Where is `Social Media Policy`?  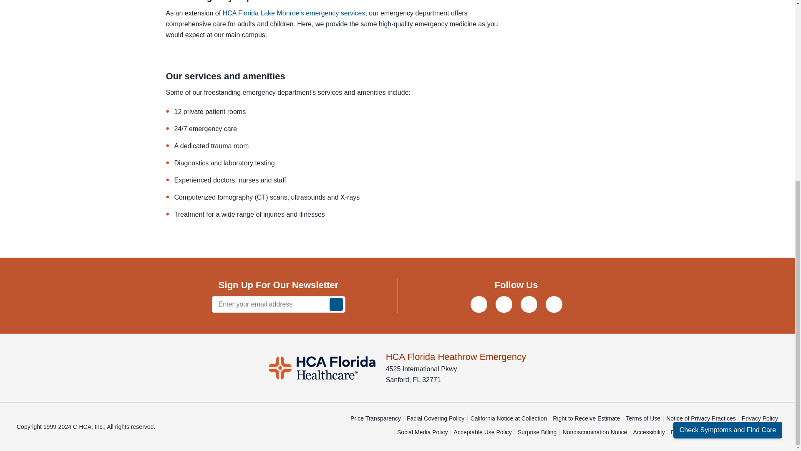
Social Media Policy is located at coordinates (422, 433).